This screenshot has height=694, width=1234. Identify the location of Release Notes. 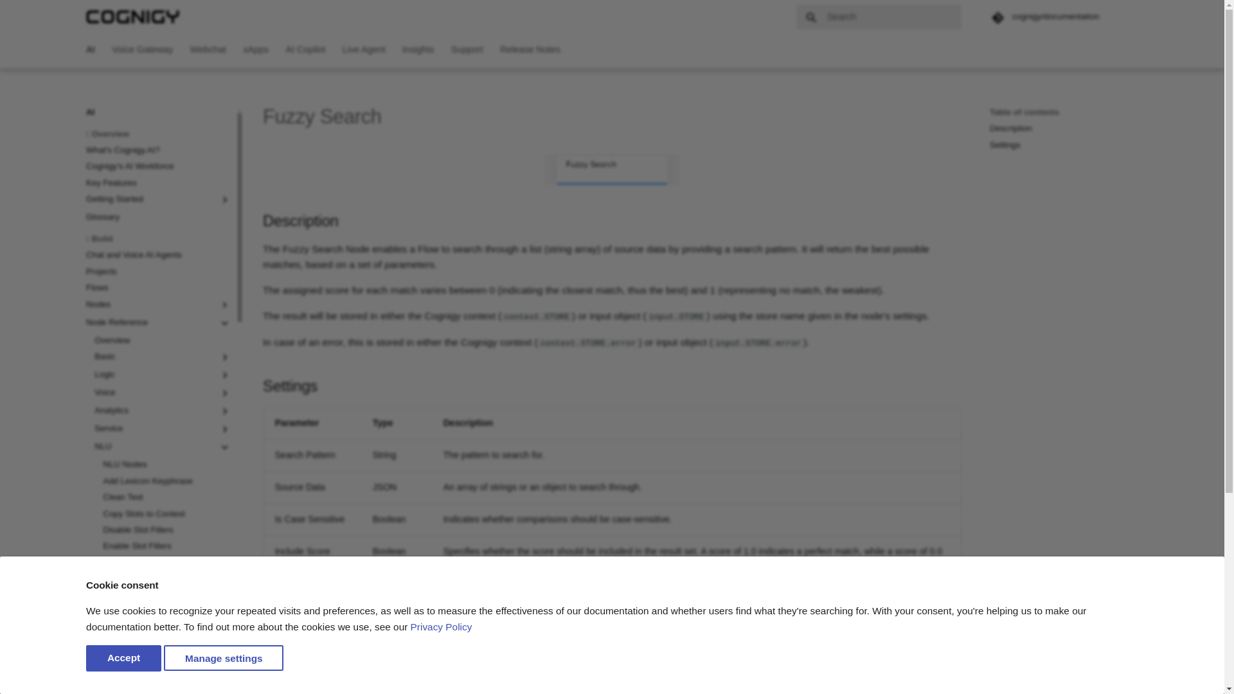
(1063, 392).